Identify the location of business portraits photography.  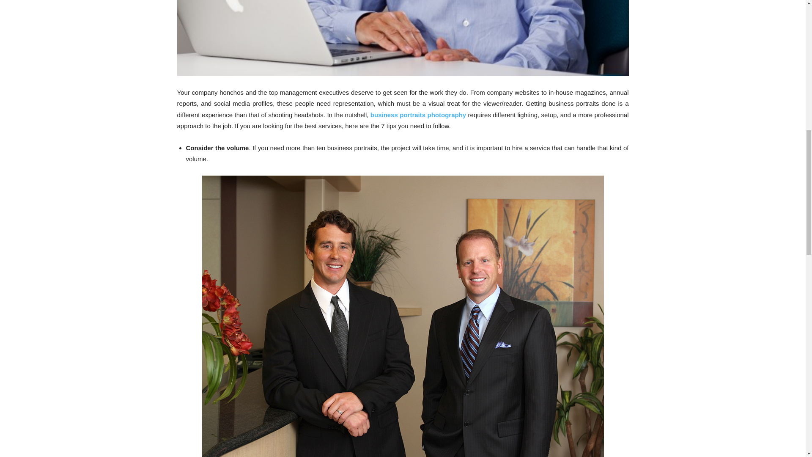
(418, 115).